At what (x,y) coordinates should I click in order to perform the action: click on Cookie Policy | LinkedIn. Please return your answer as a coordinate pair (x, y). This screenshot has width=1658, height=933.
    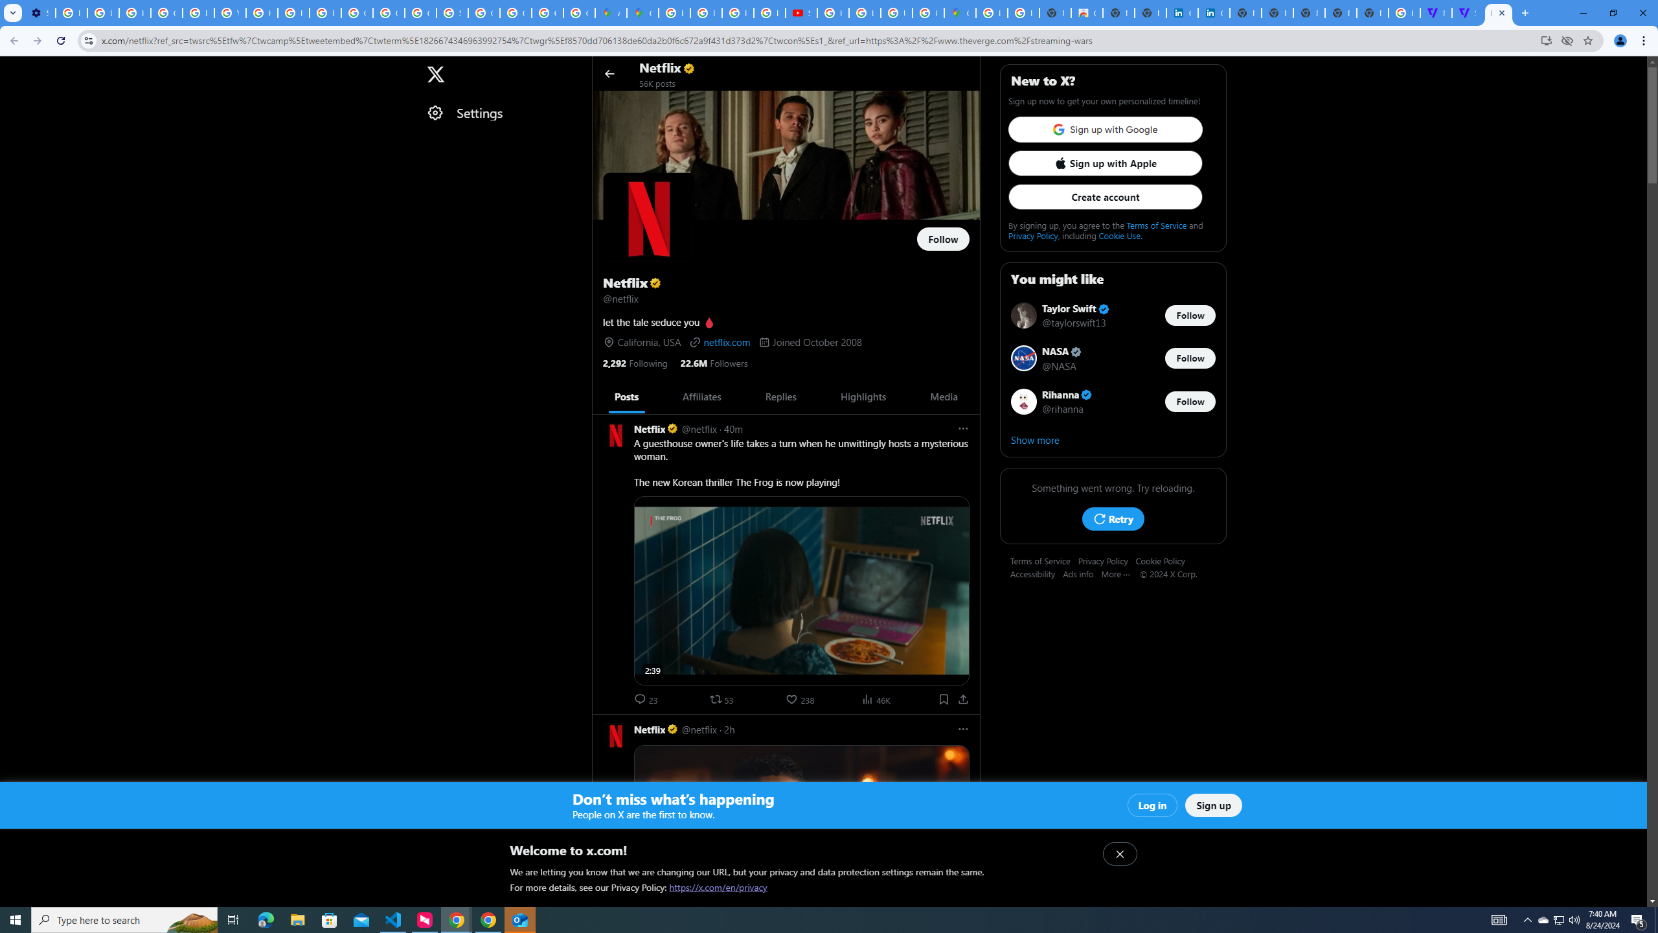
    Looking at the image, I should click on (1214, 13).